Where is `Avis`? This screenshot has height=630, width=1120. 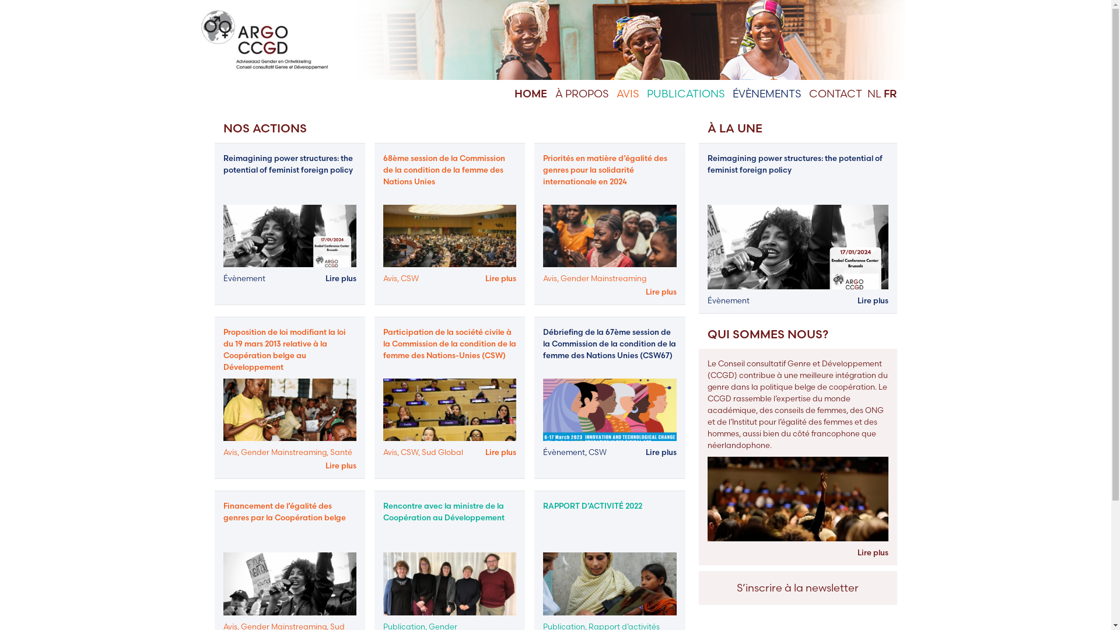 Avis is located at coordinates (390, 452).